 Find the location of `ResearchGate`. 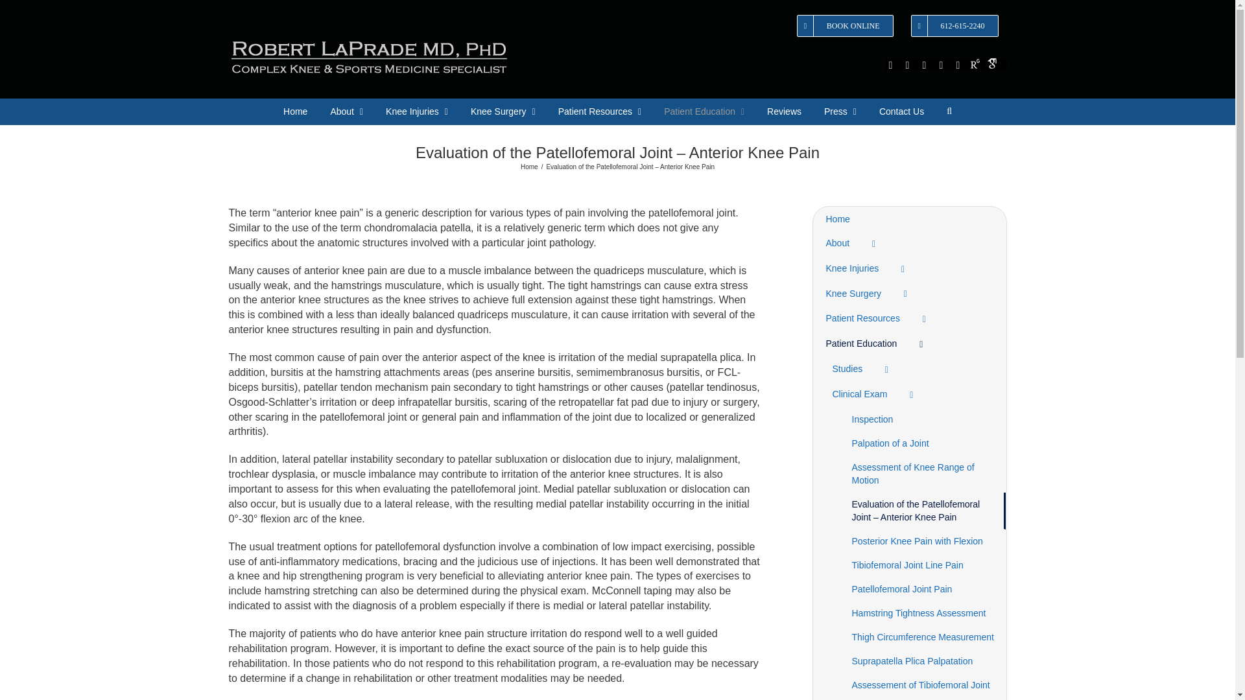

ResearchGate is located at coordinates (975, 63).